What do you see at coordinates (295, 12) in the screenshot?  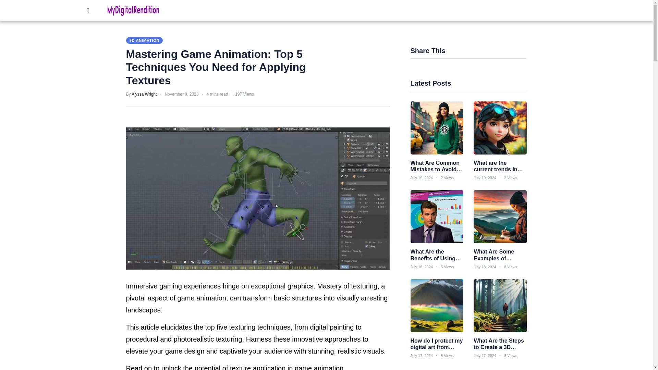 I see `MOBILE GAME ARTWORK` at bounding box center [295, 12].